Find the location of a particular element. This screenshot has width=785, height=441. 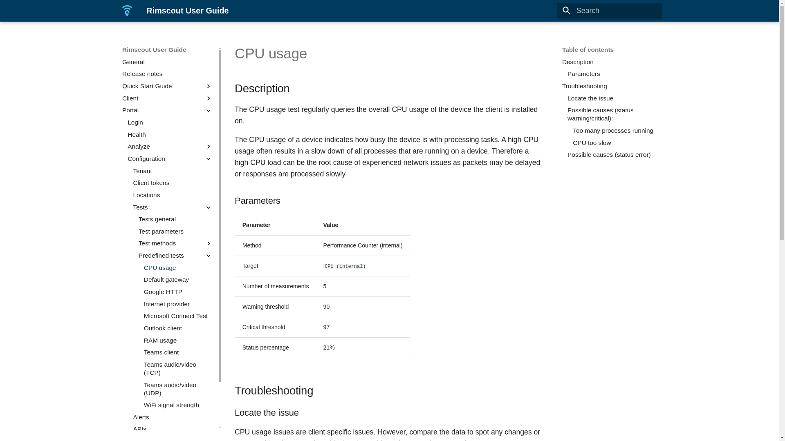

Rimscout User Guide is located at coordinates (127, 11).